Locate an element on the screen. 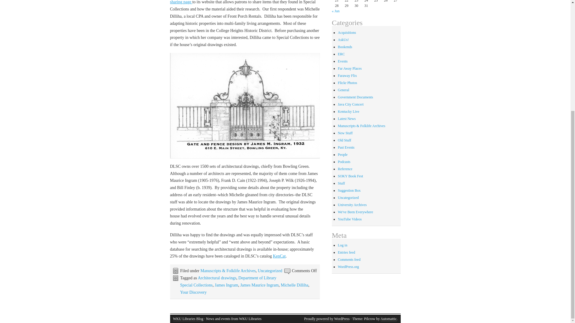 Image resolution: width=575 pixels, height=323 pixels. KenCat is located at coordinates (279, 256).